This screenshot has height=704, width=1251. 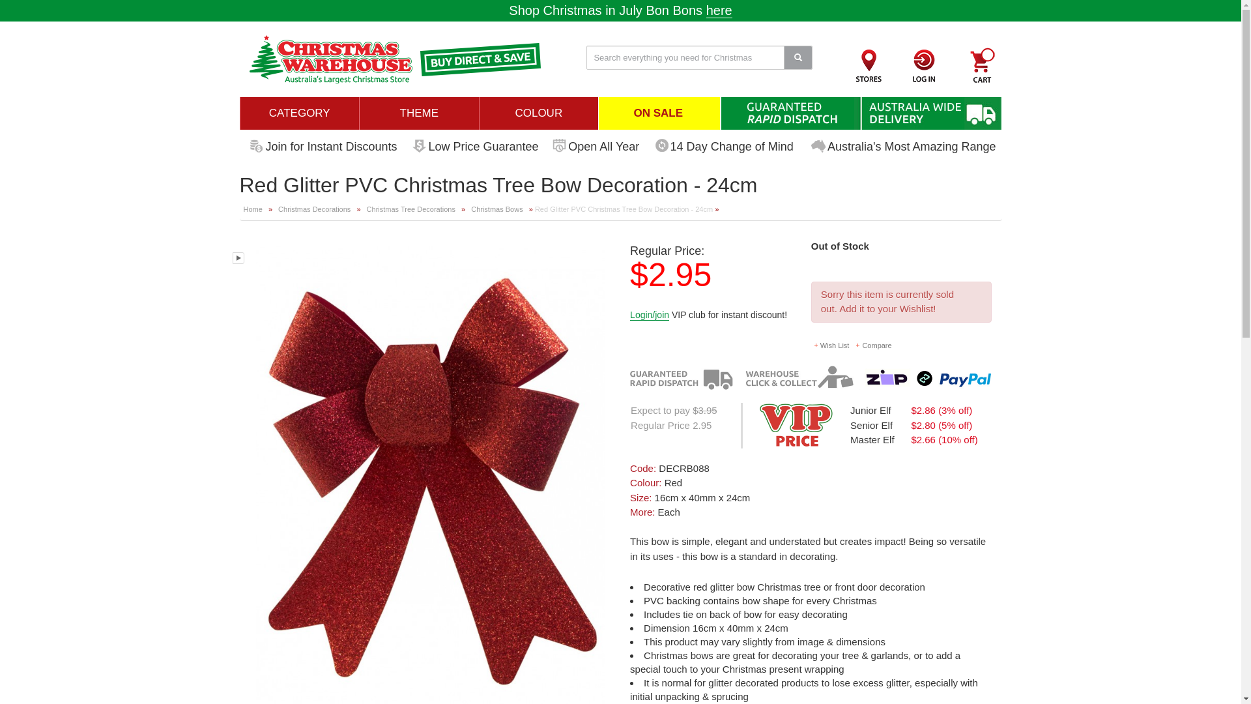 I want to click on Search everything you need for Christmas, so click(x=699, y=57).